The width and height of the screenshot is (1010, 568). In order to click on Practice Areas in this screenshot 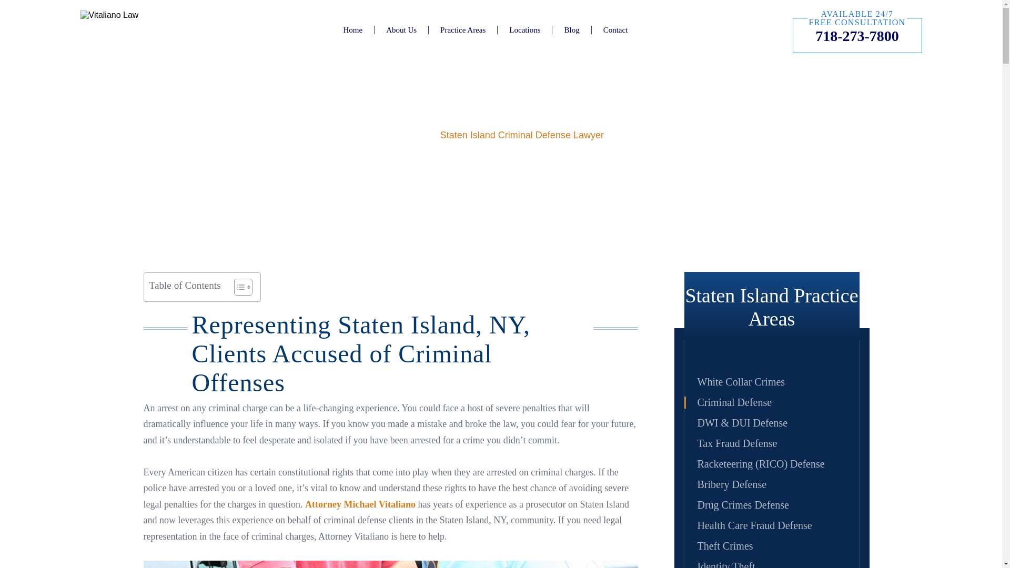, I will do `click(463, 29)`.